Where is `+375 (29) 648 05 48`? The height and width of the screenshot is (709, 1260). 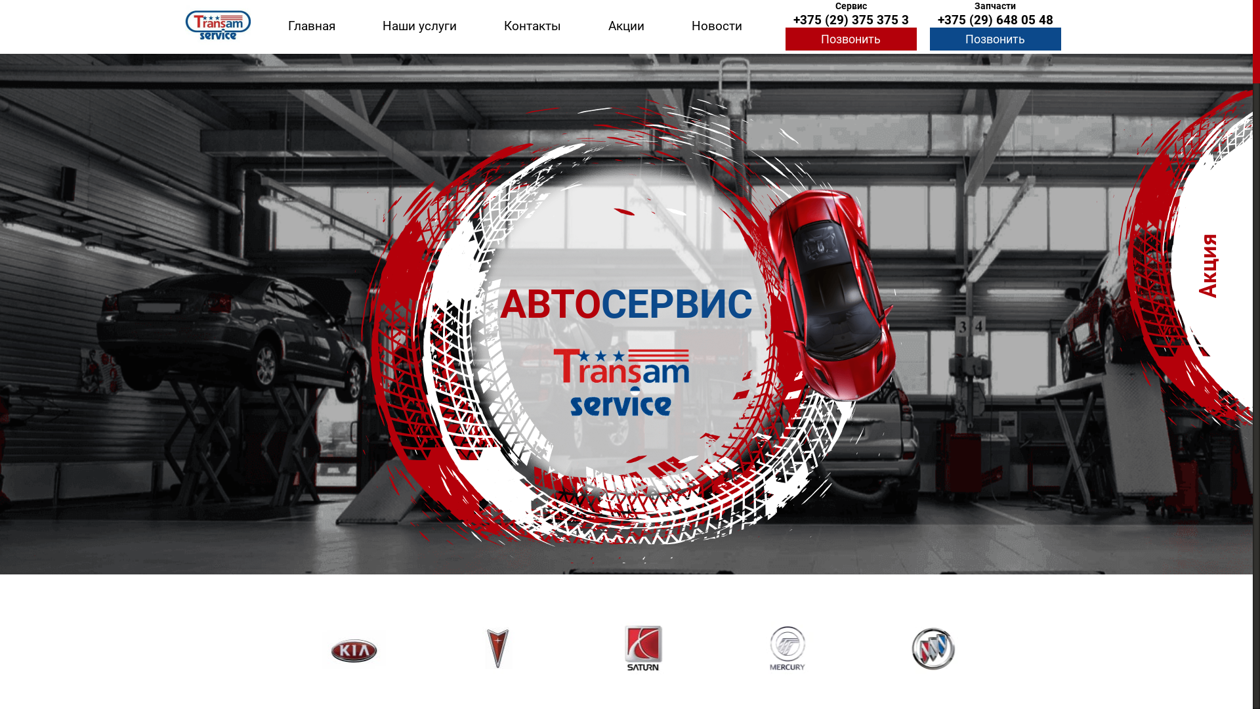
+375 (29) 648 05 48 is located at coordinates (996, 17).